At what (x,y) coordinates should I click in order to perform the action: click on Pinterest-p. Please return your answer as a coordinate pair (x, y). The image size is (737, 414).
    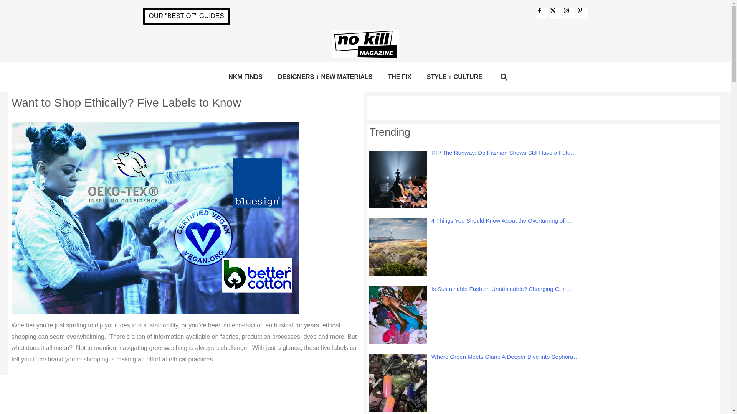
    Looking at the image, I should click on (582, 13).